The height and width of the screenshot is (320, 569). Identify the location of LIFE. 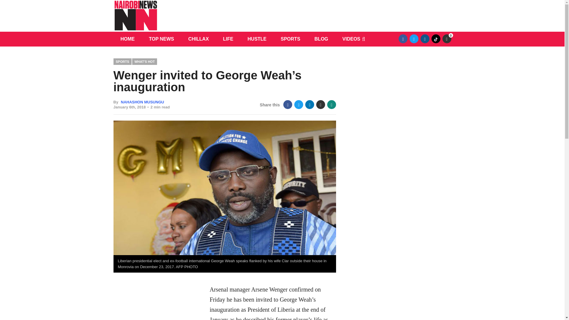
(228, 39).